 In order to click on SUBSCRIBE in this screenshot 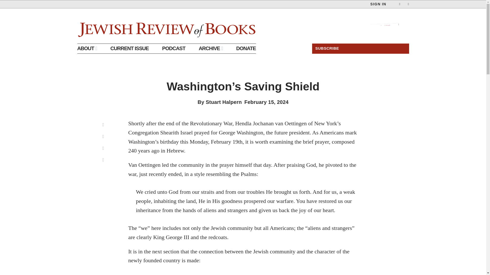, I will do `click(360, 48)`.